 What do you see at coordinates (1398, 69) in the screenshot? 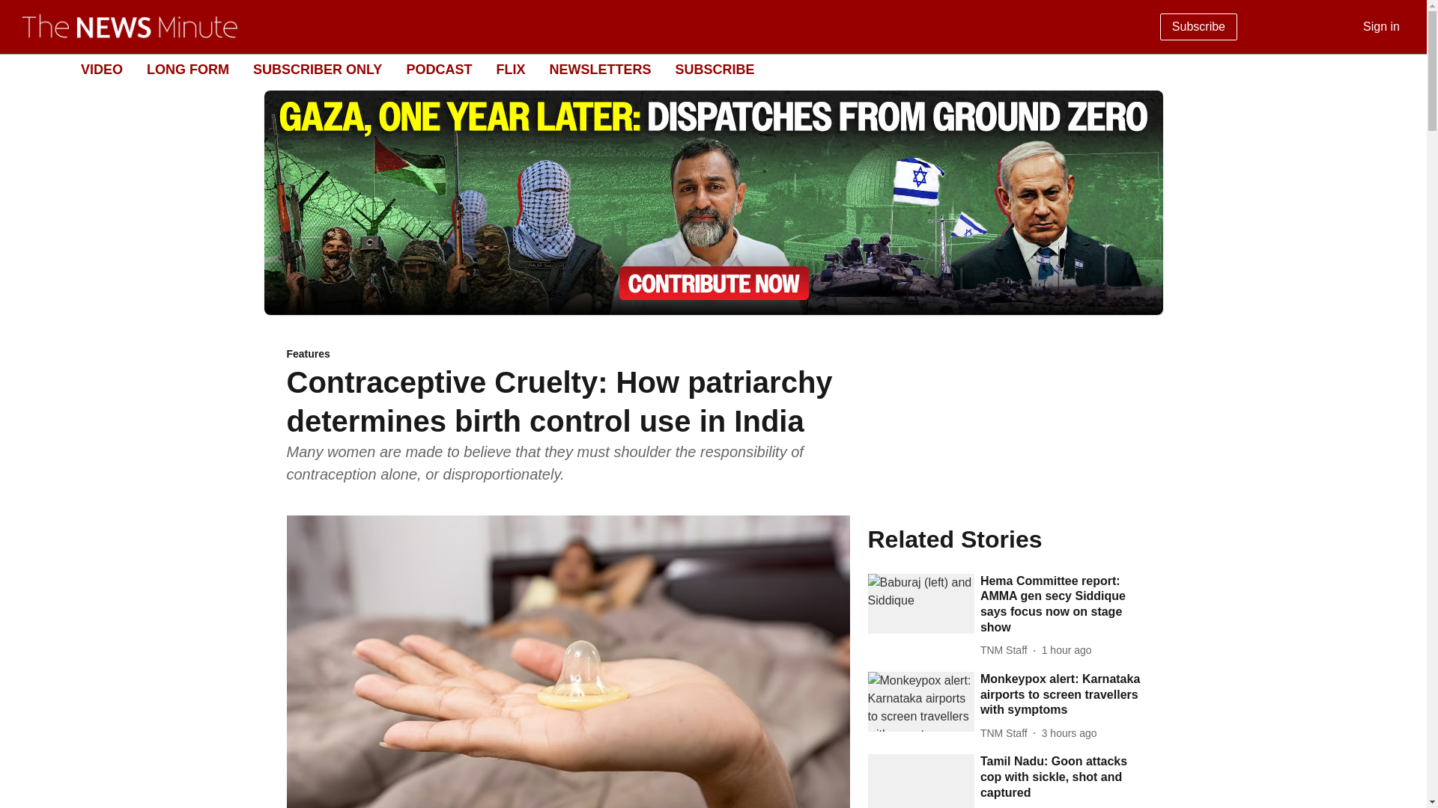
I see `Dark Mode` at bounding box center [1398, 69].